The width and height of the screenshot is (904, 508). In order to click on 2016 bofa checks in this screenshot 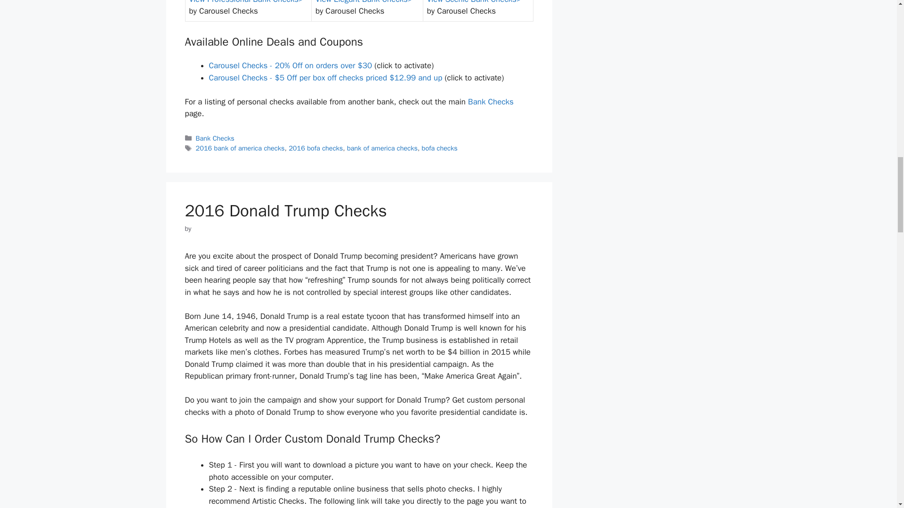, I will do `click(315, 148)`.